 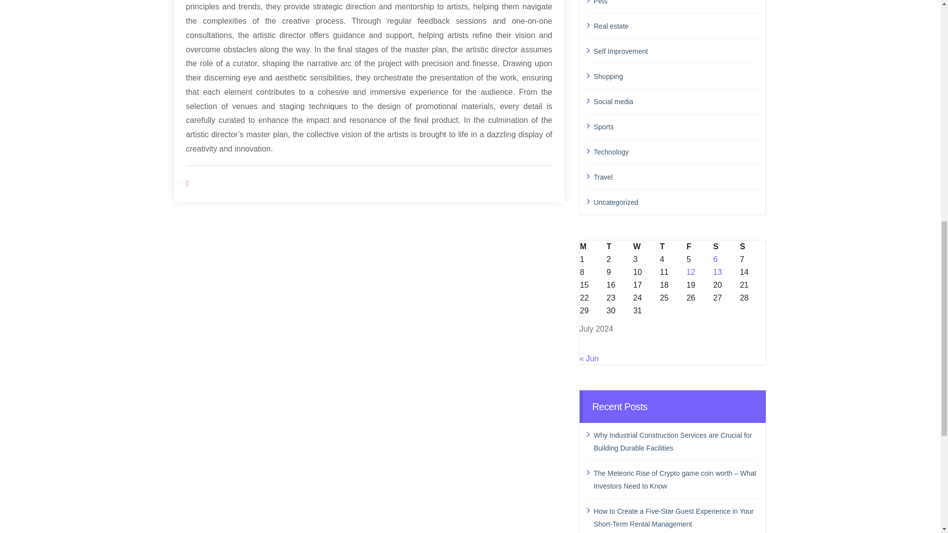 I want to click on Travel, so click(x=676, y=177).